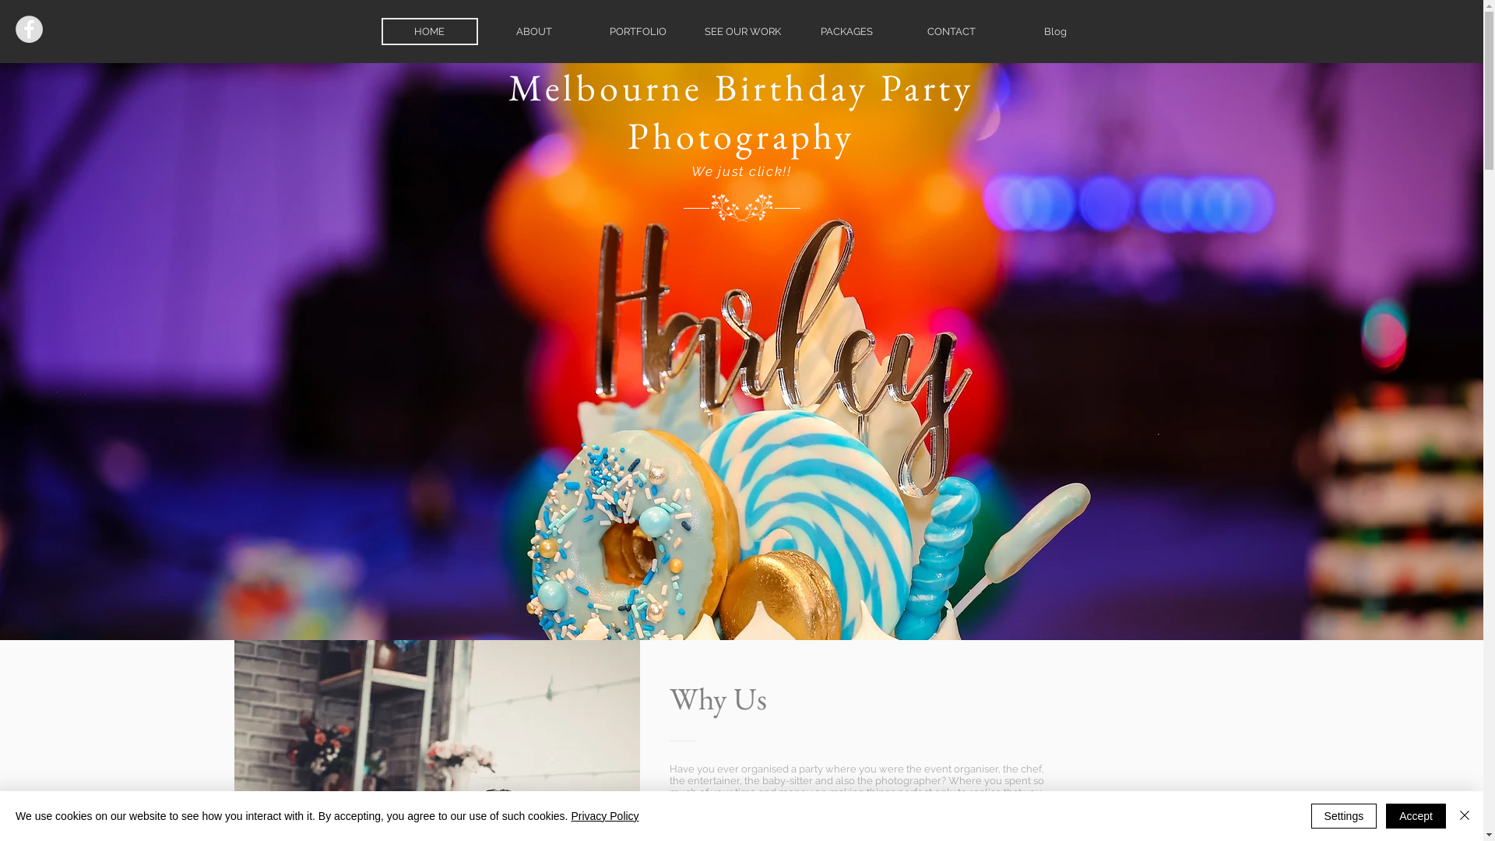  I want to click on ABOUT, so click(534, 31).